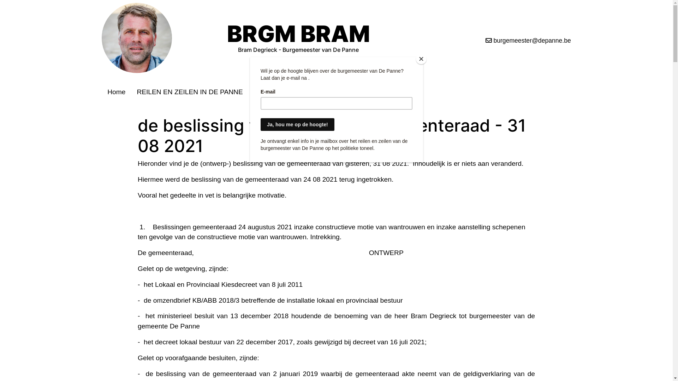 The height and width of the screenshot is (381, 678). I want to click on BESLUITEN CBS, so click(316, 92).